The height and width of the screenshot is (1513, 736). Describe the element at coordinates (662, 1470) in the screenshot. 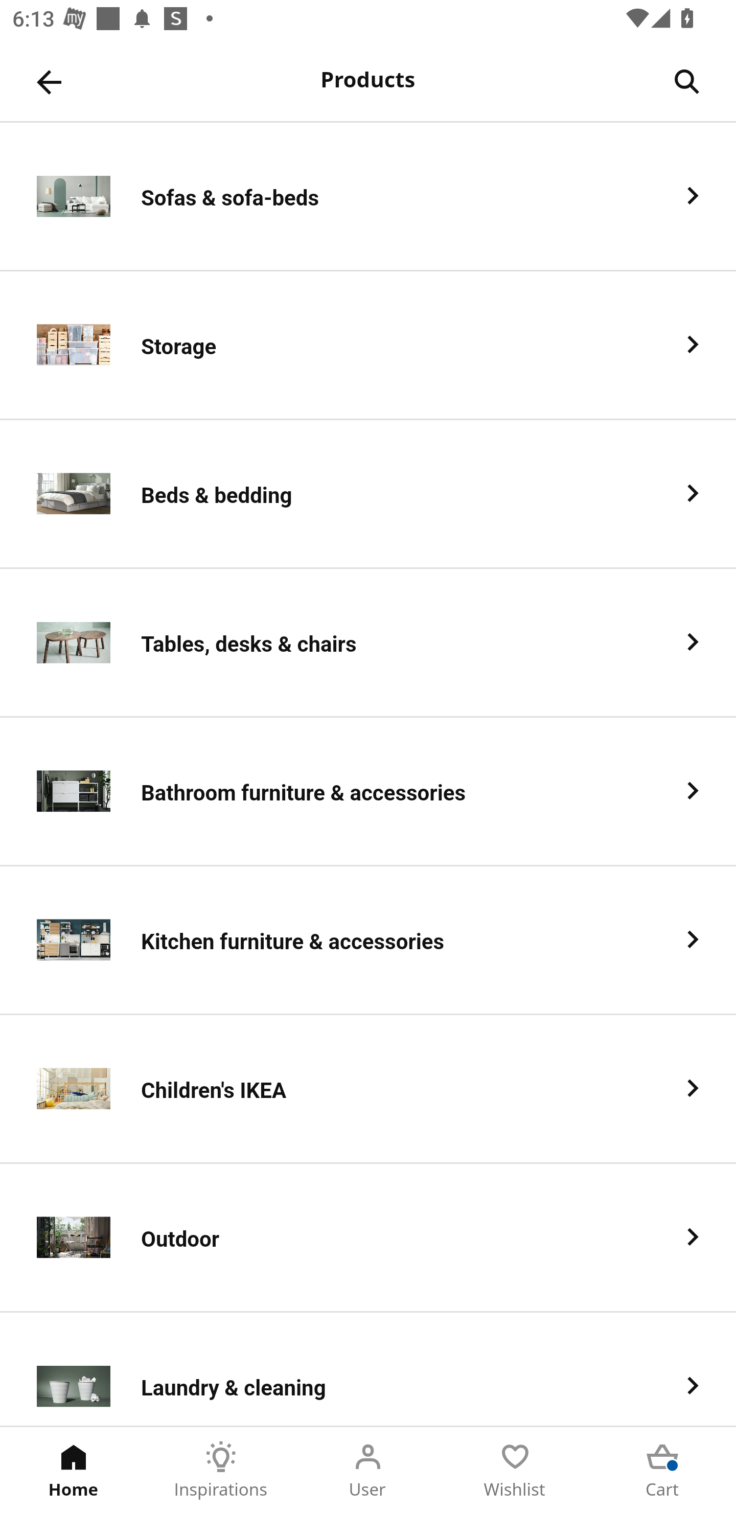

I see `Cart
Tab 5 of 5` at that location.